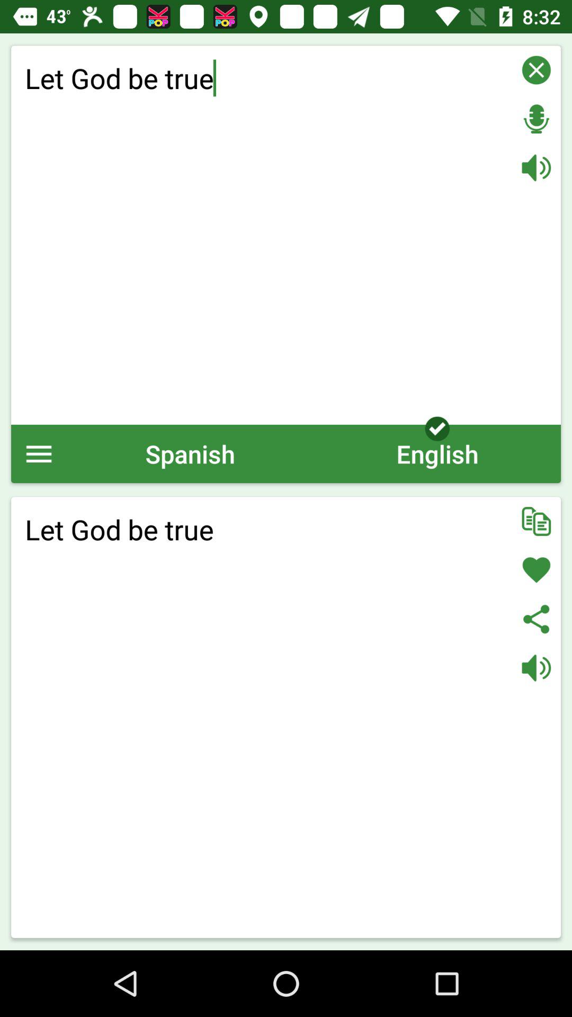 The width and height of the screenshot is (572, 1017). I want to click on turn off the icon below let god be item, so click(39, 453).